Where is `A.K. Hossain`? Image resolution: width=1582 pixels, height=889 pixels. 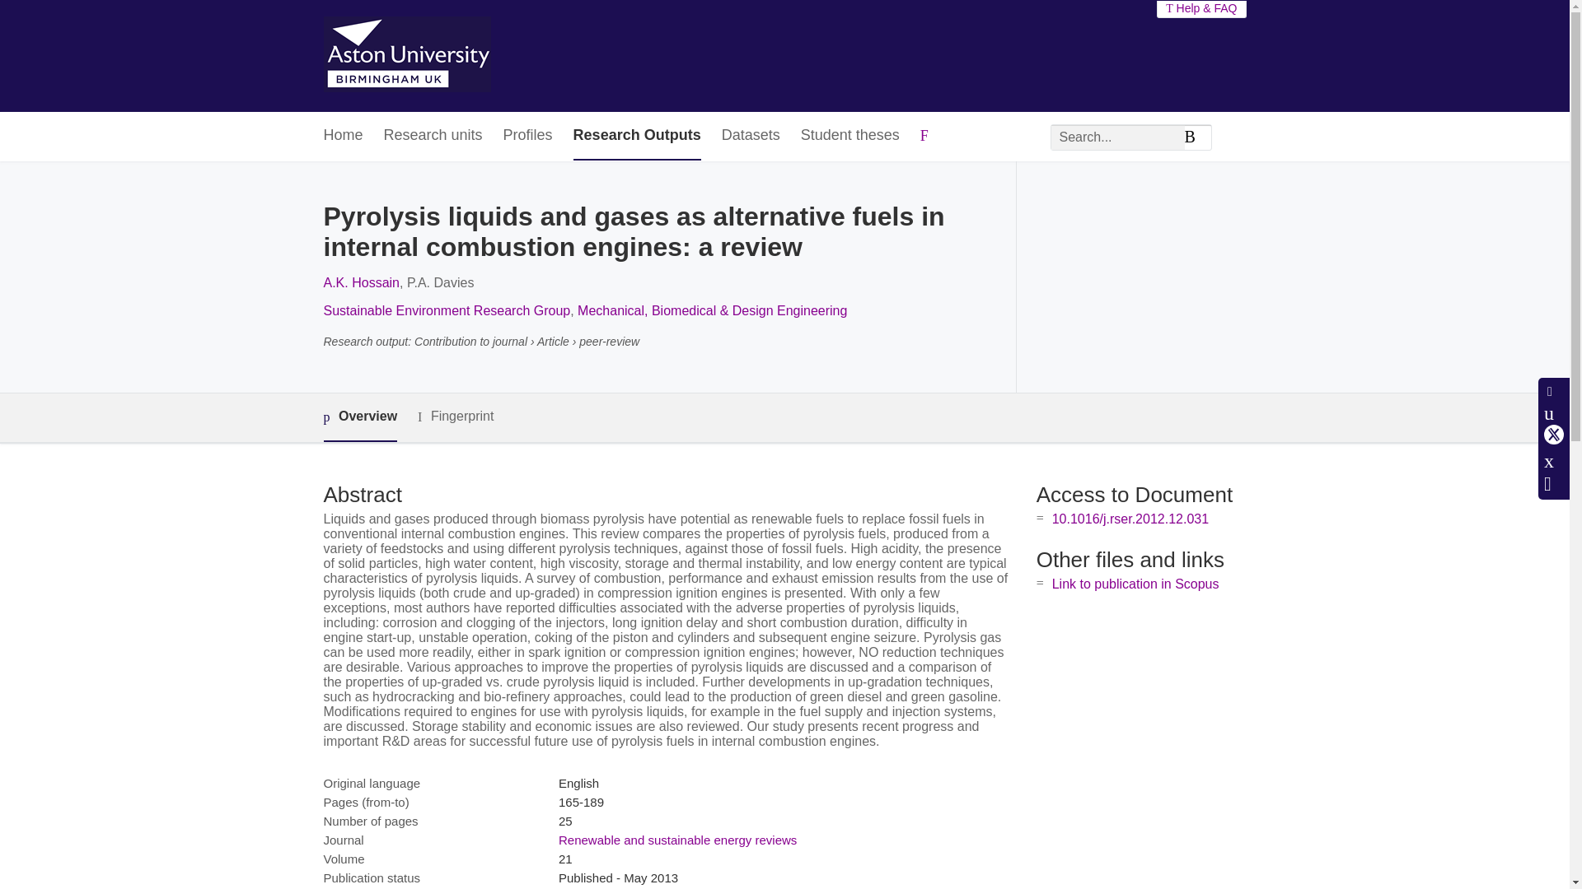 A.K. Hossain is located at coordinates (360, 282).